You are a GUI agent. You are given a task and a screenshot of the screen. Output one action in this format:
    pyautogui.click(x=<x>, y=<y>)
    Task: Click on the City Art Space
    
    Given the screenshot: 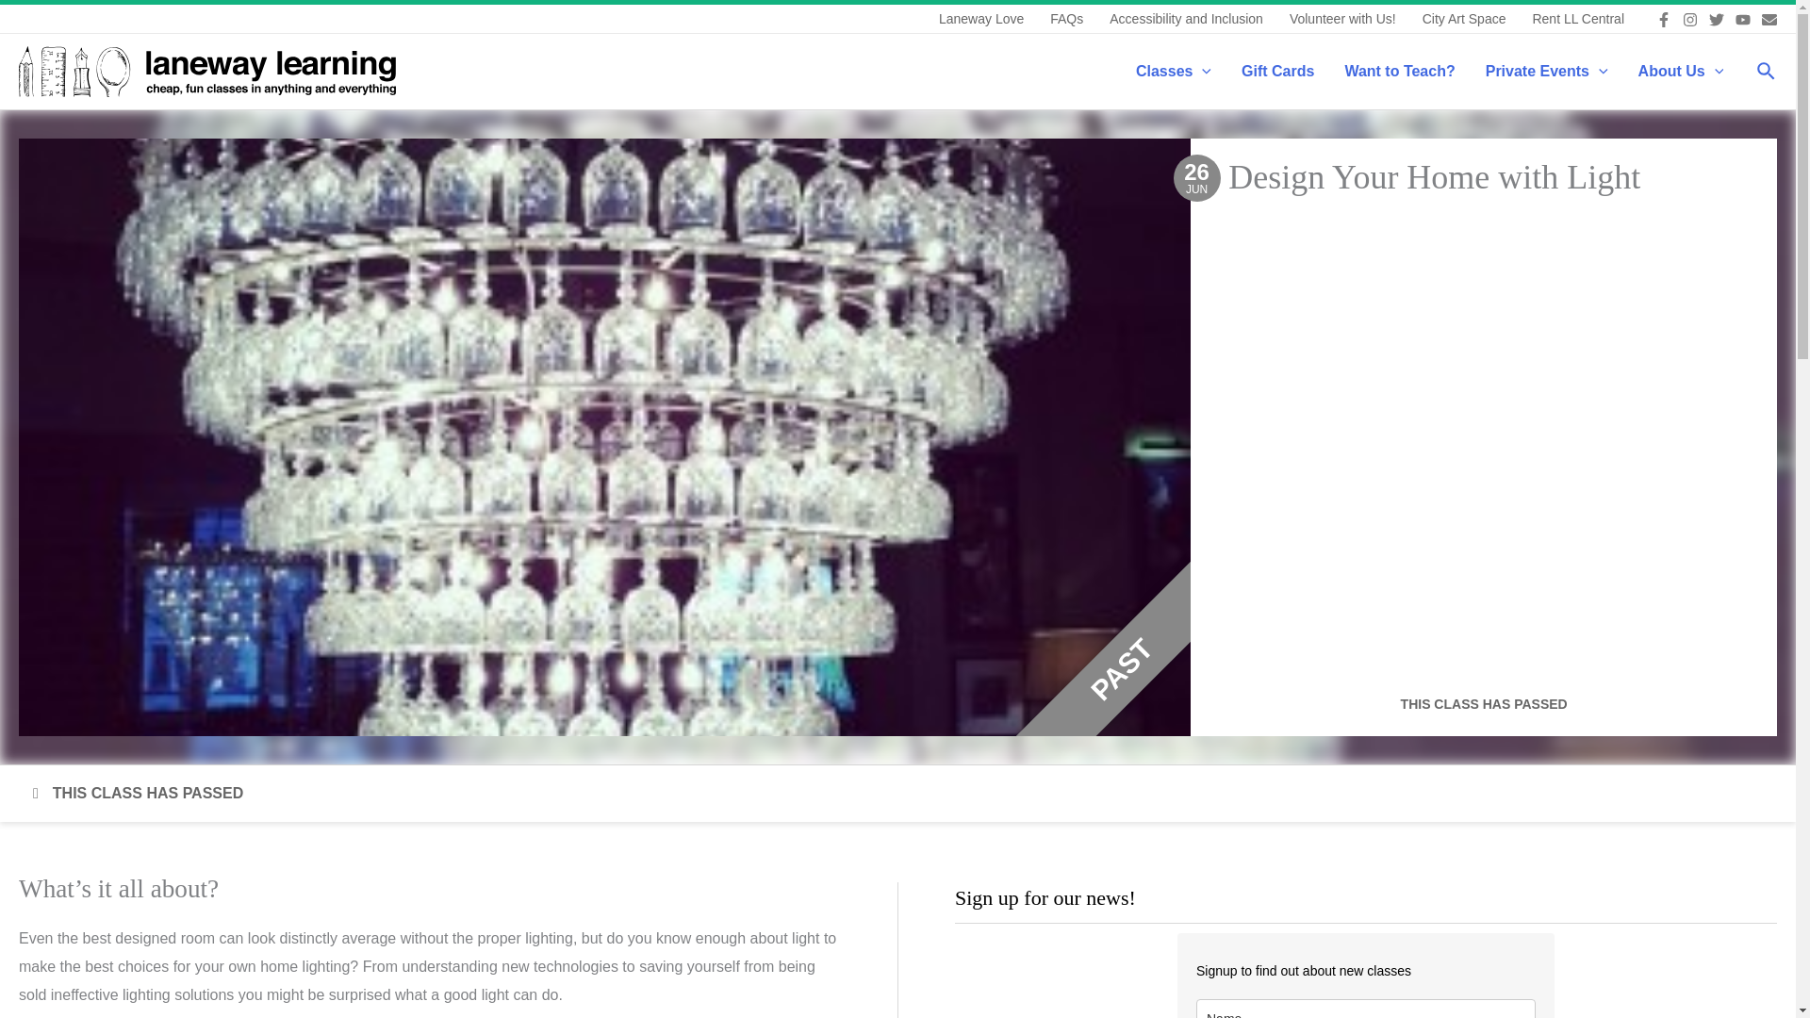 What is the action you would take?
    pyautogui.click(x=1465, y=19)
    